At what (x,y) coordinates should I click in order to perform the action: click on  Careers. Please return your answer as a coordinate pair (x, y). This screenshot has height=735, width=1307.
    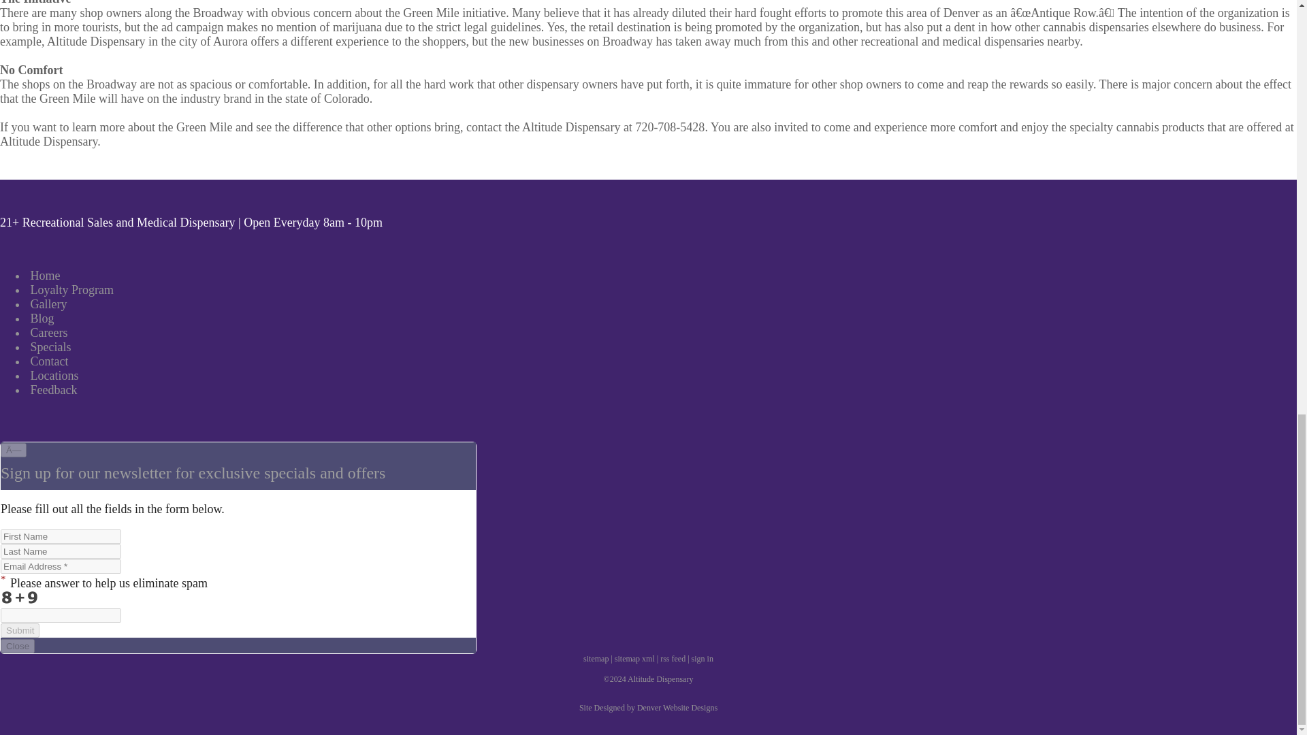
    Looking at the image, I should click on (48, 332).